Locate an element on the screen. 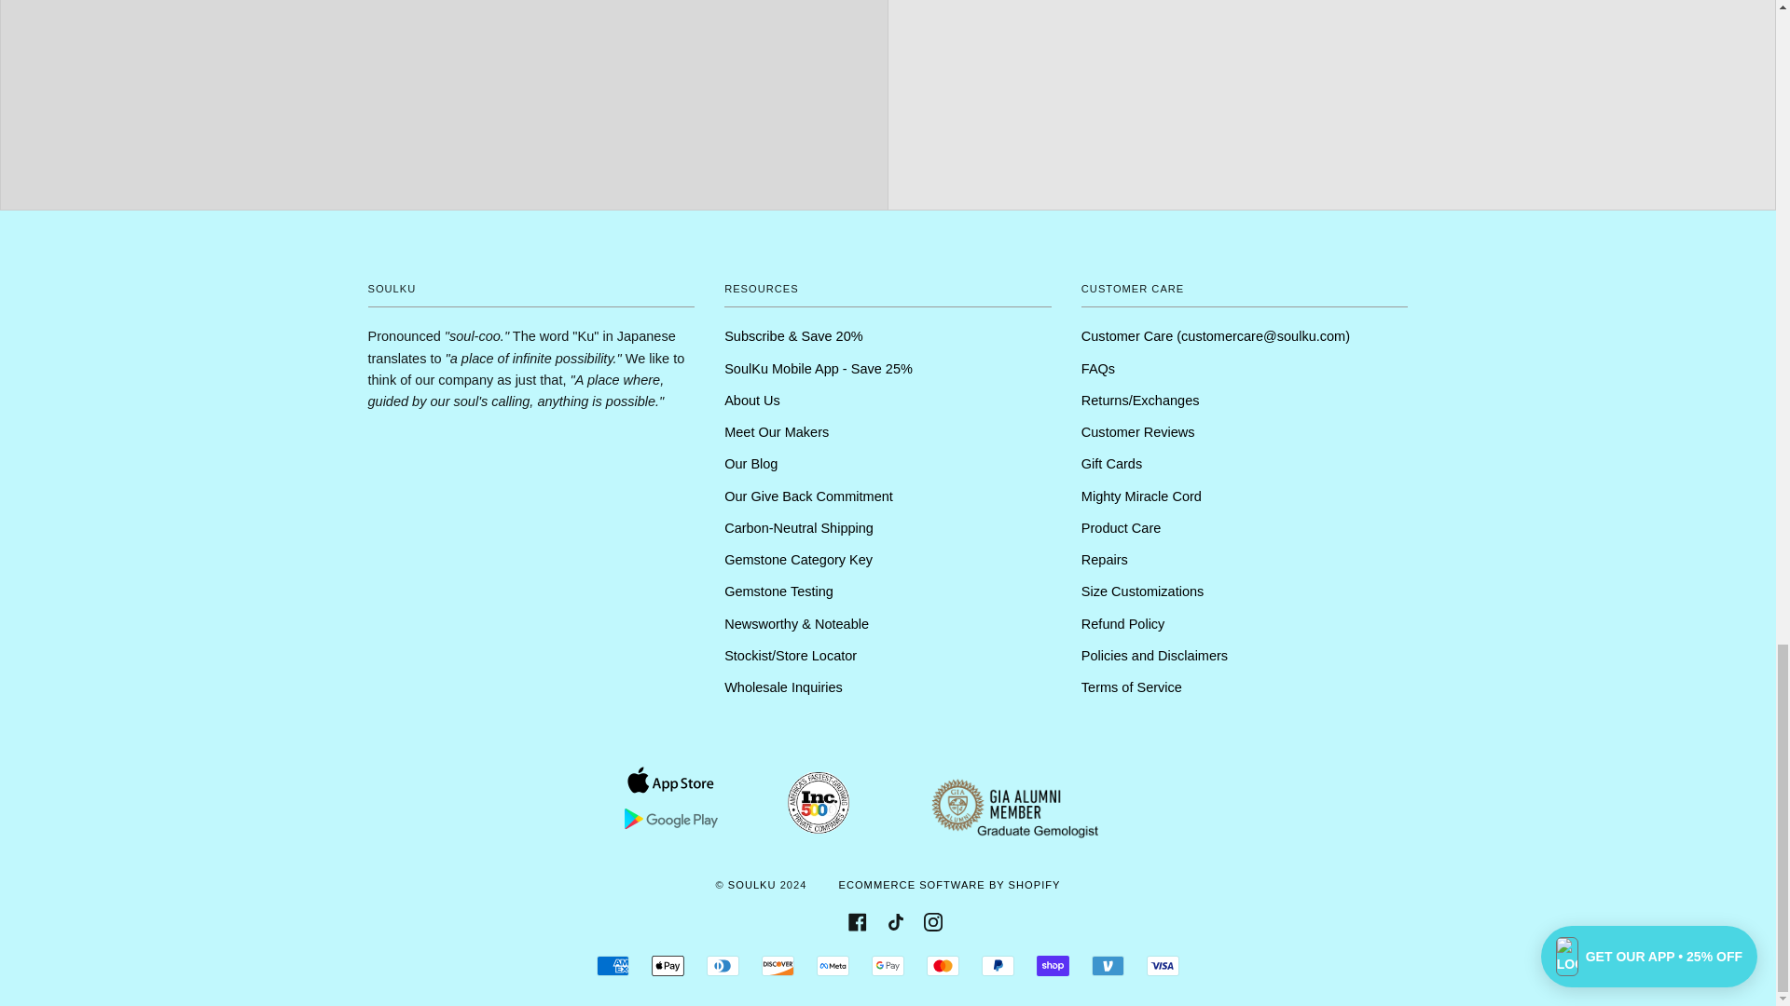 The width and height of the screenshot is (1790, 1006). Tiktok is located at coordinates (895, 920).